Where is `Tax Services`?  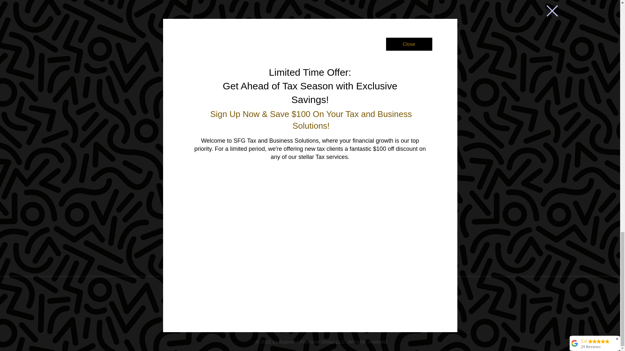 Tax Services is located at coordinates (282, 292).